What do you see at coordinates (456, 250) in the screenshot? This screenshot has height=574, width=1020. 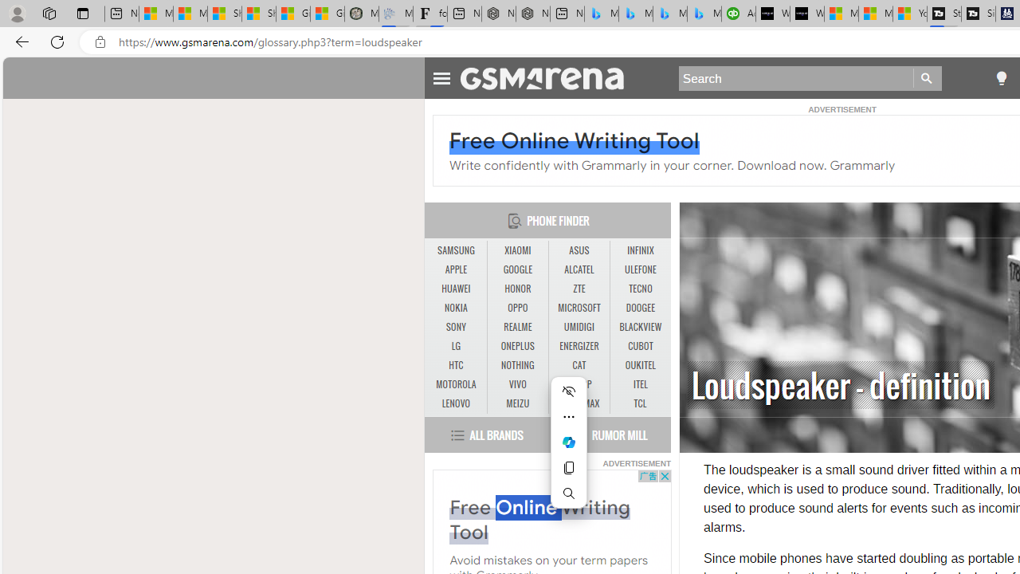 I see `SAMSUNG` at bounding box center [456, 250].